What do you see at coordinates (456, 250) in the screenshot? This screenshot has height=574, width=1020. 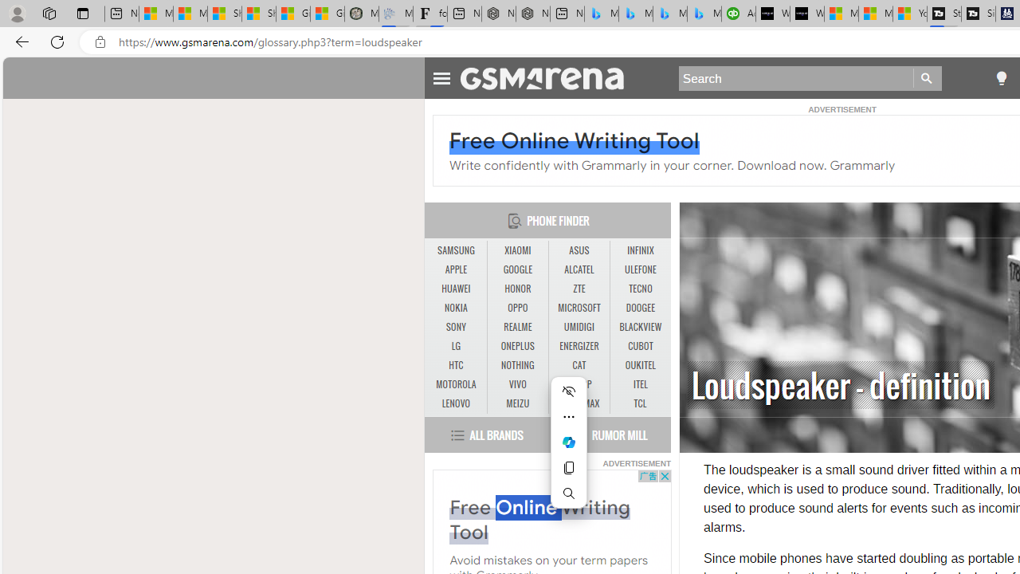 I see `SAMSUNG` at bounding box center [456, 250].